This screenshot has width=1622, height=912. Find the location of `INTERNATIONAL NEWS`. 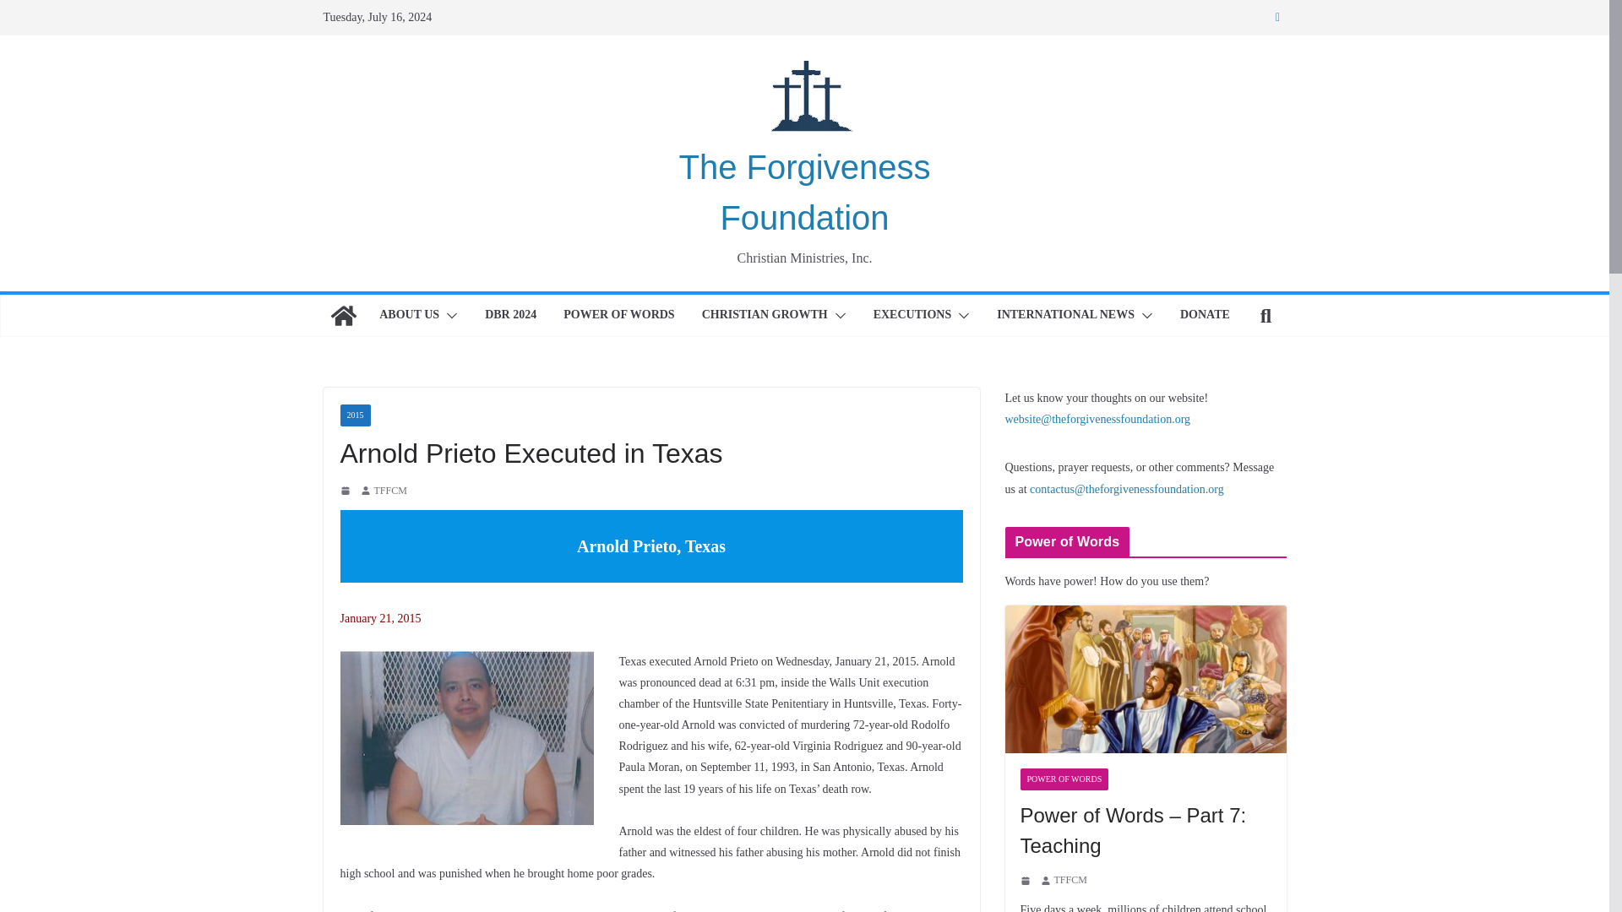

INTERNATIONAL NEWS is located at coordinates (1065, 315).